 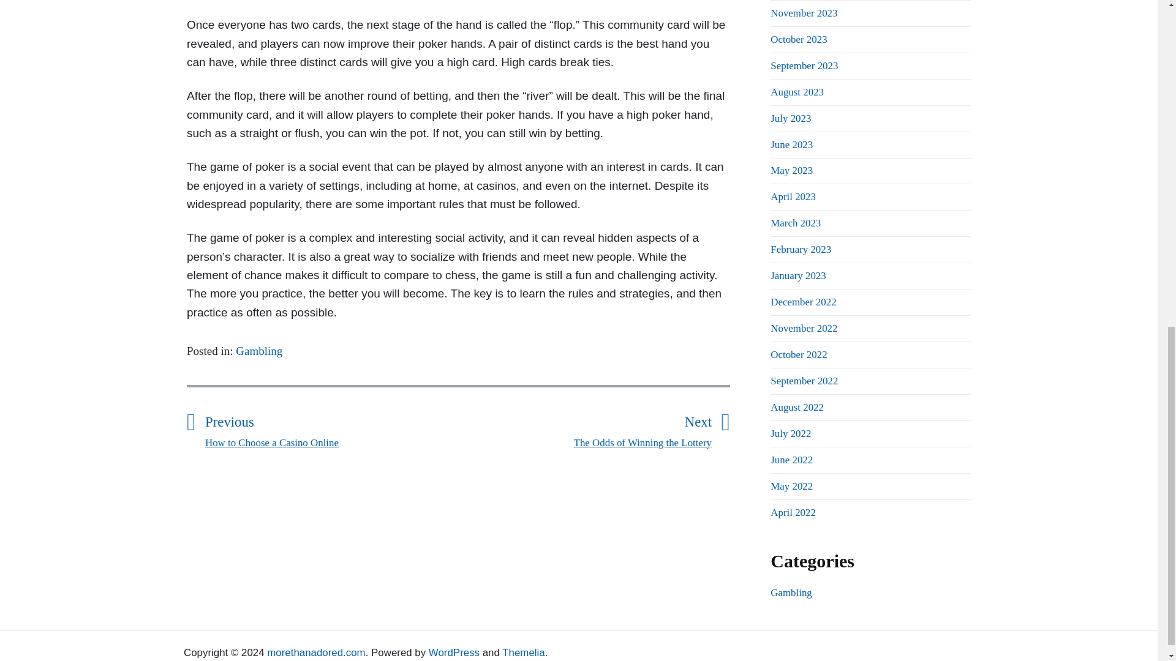 What do you see at coordinates (791, 170) in the screenshot?
I see `Gambling` at bounding box center [791, 170].